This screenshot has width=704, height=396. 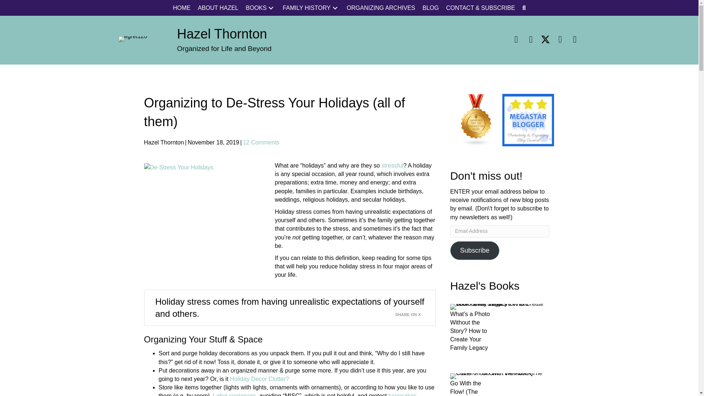 I want to click on ORGANIZING ARCHIVES, so click(x=381, y=8).